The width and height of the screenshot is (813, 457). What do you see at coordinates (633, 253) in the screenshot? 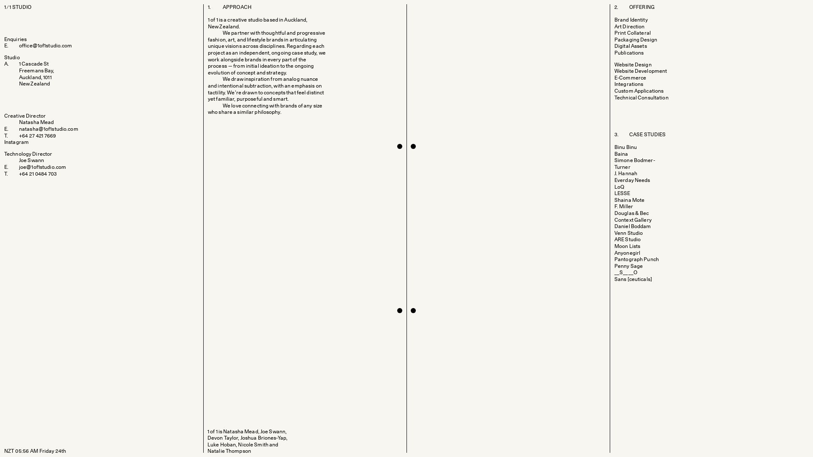
I see `Anyonegirl` at bounding box center [633, 253].